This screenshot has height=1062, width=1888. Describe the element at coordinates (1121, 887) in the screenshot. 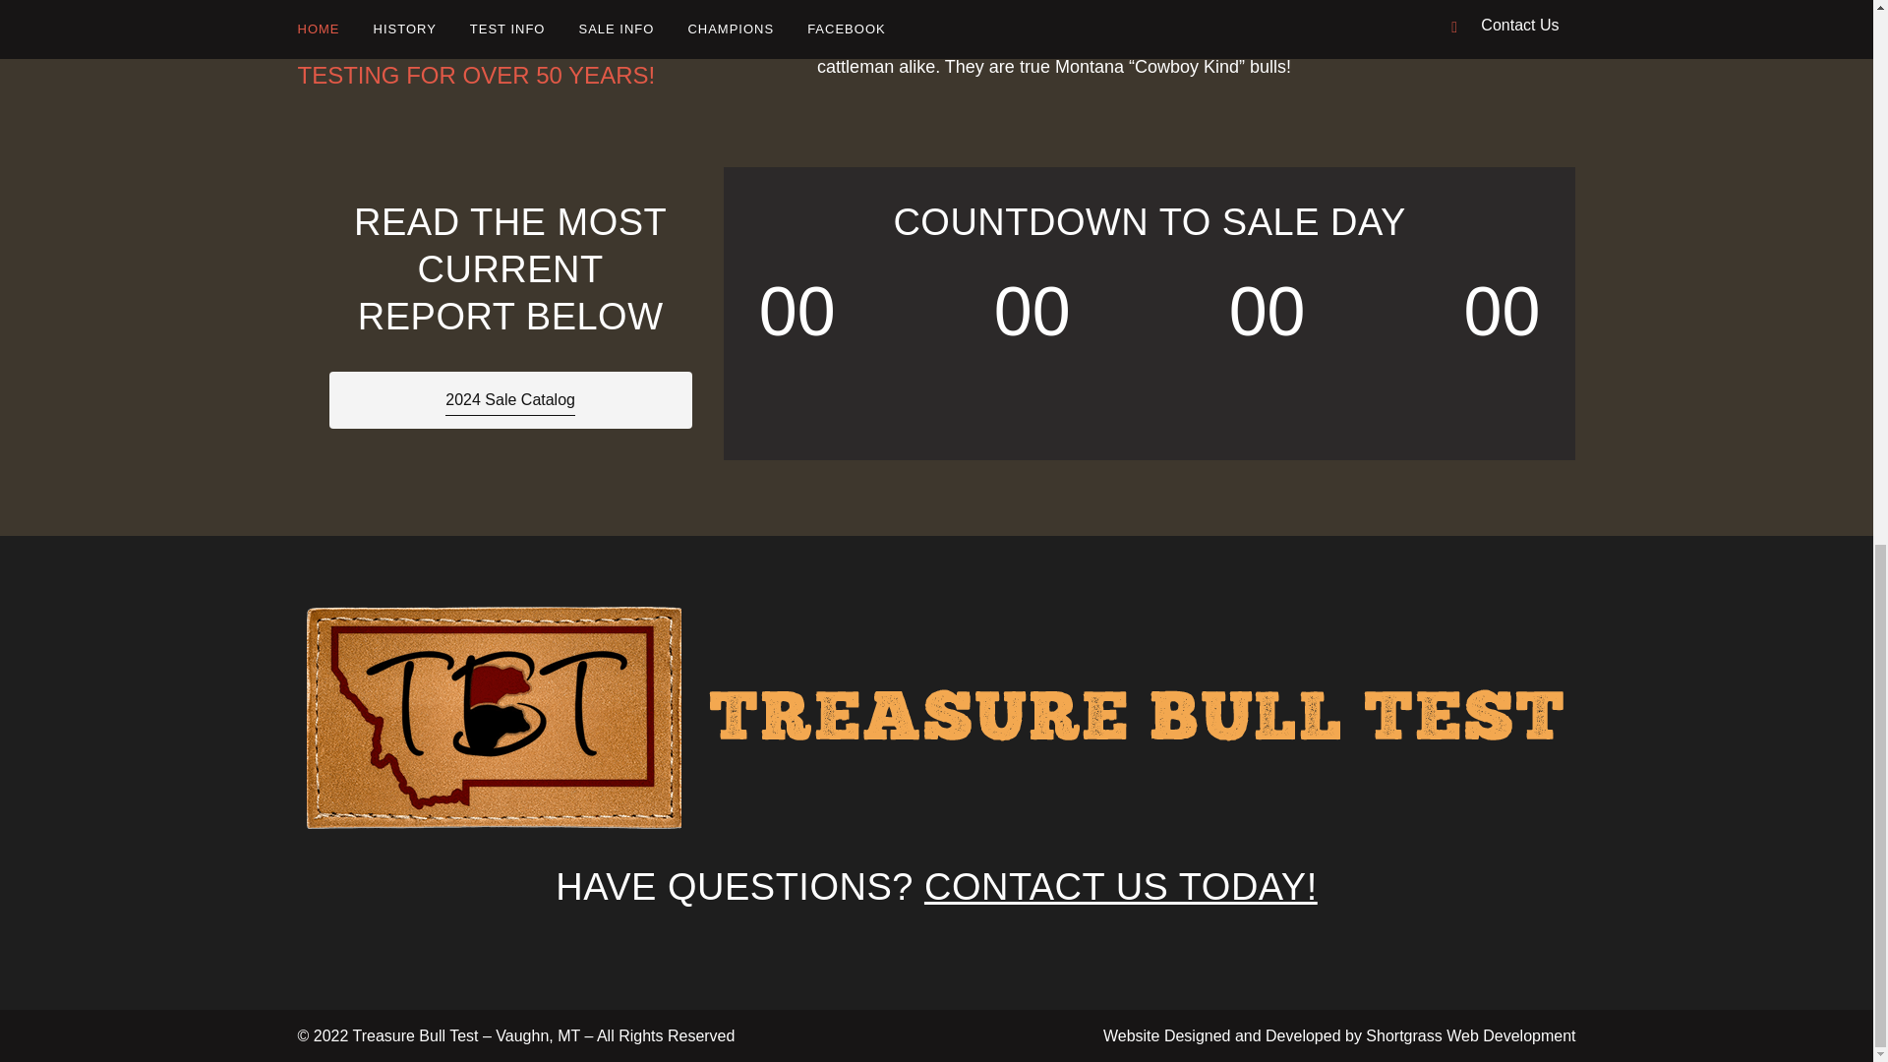

I see `CONTACT US TODAY!` at that location.